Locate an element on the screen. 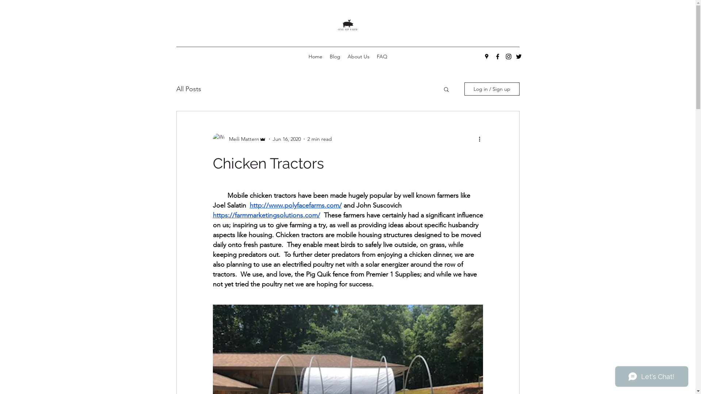 The image size is (701, 394). http://www.polyfacefarms.com/ is located at coordinates (296, 205).